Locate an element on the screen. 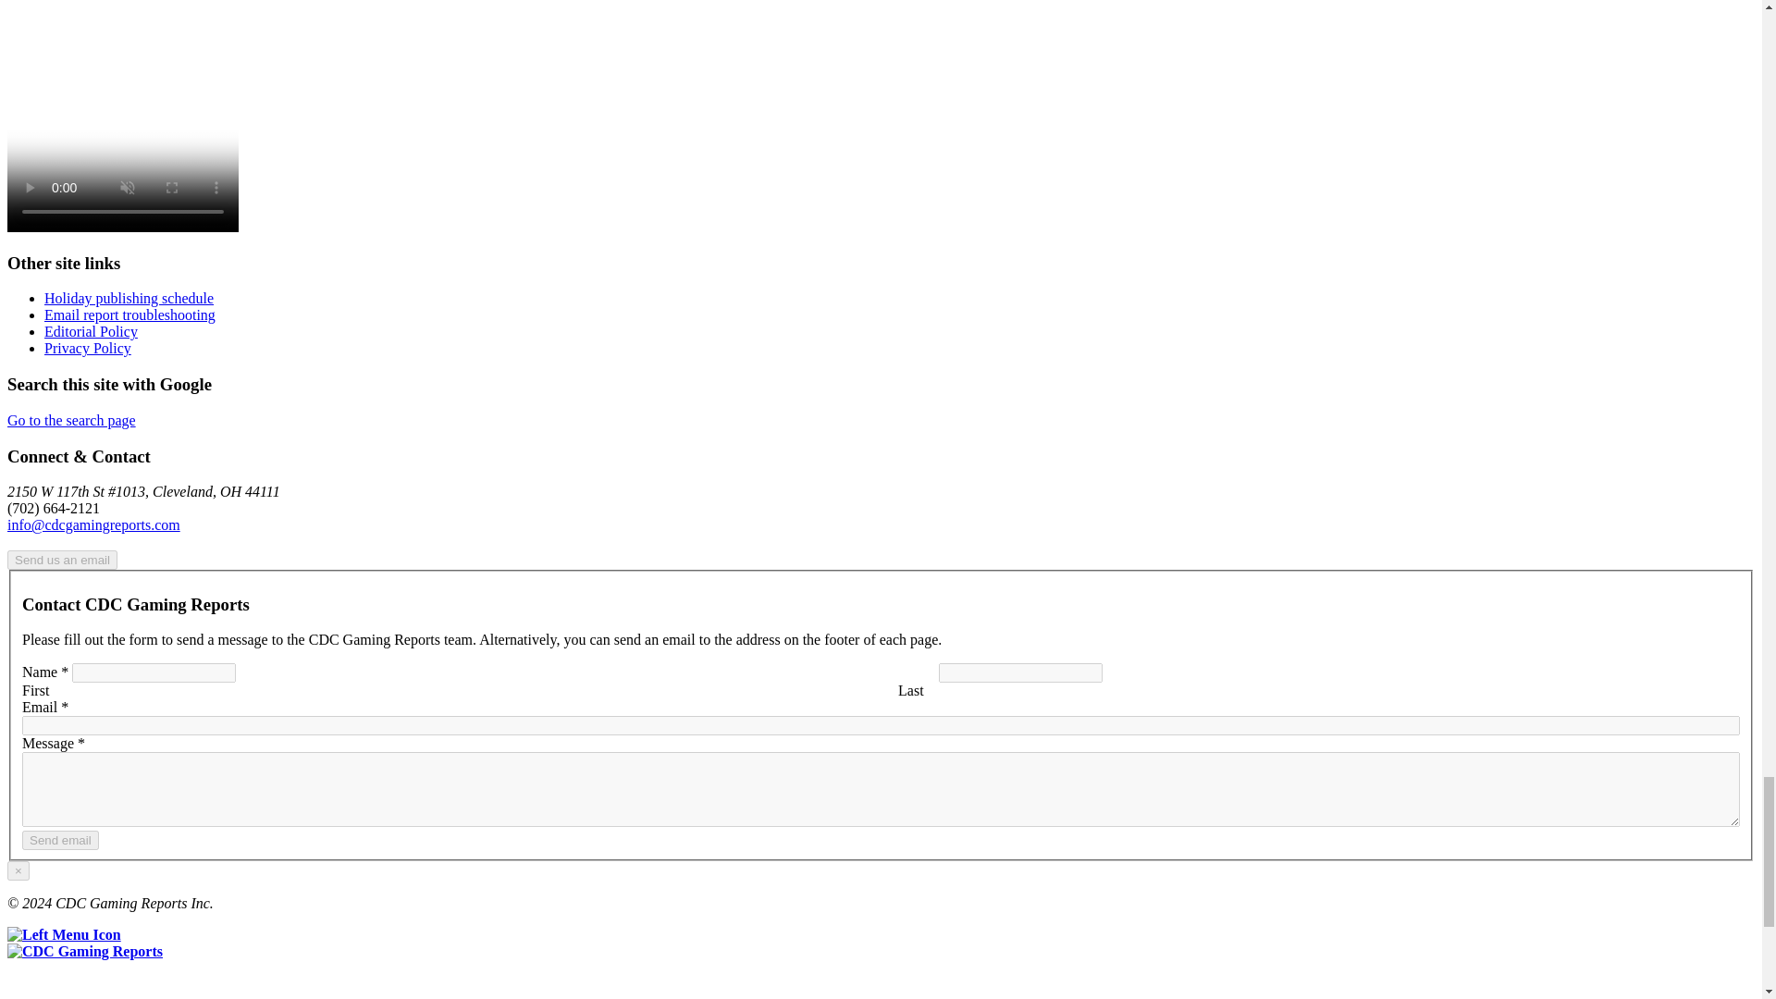  Email report troubleshooting is located at coordinates (129, 314).